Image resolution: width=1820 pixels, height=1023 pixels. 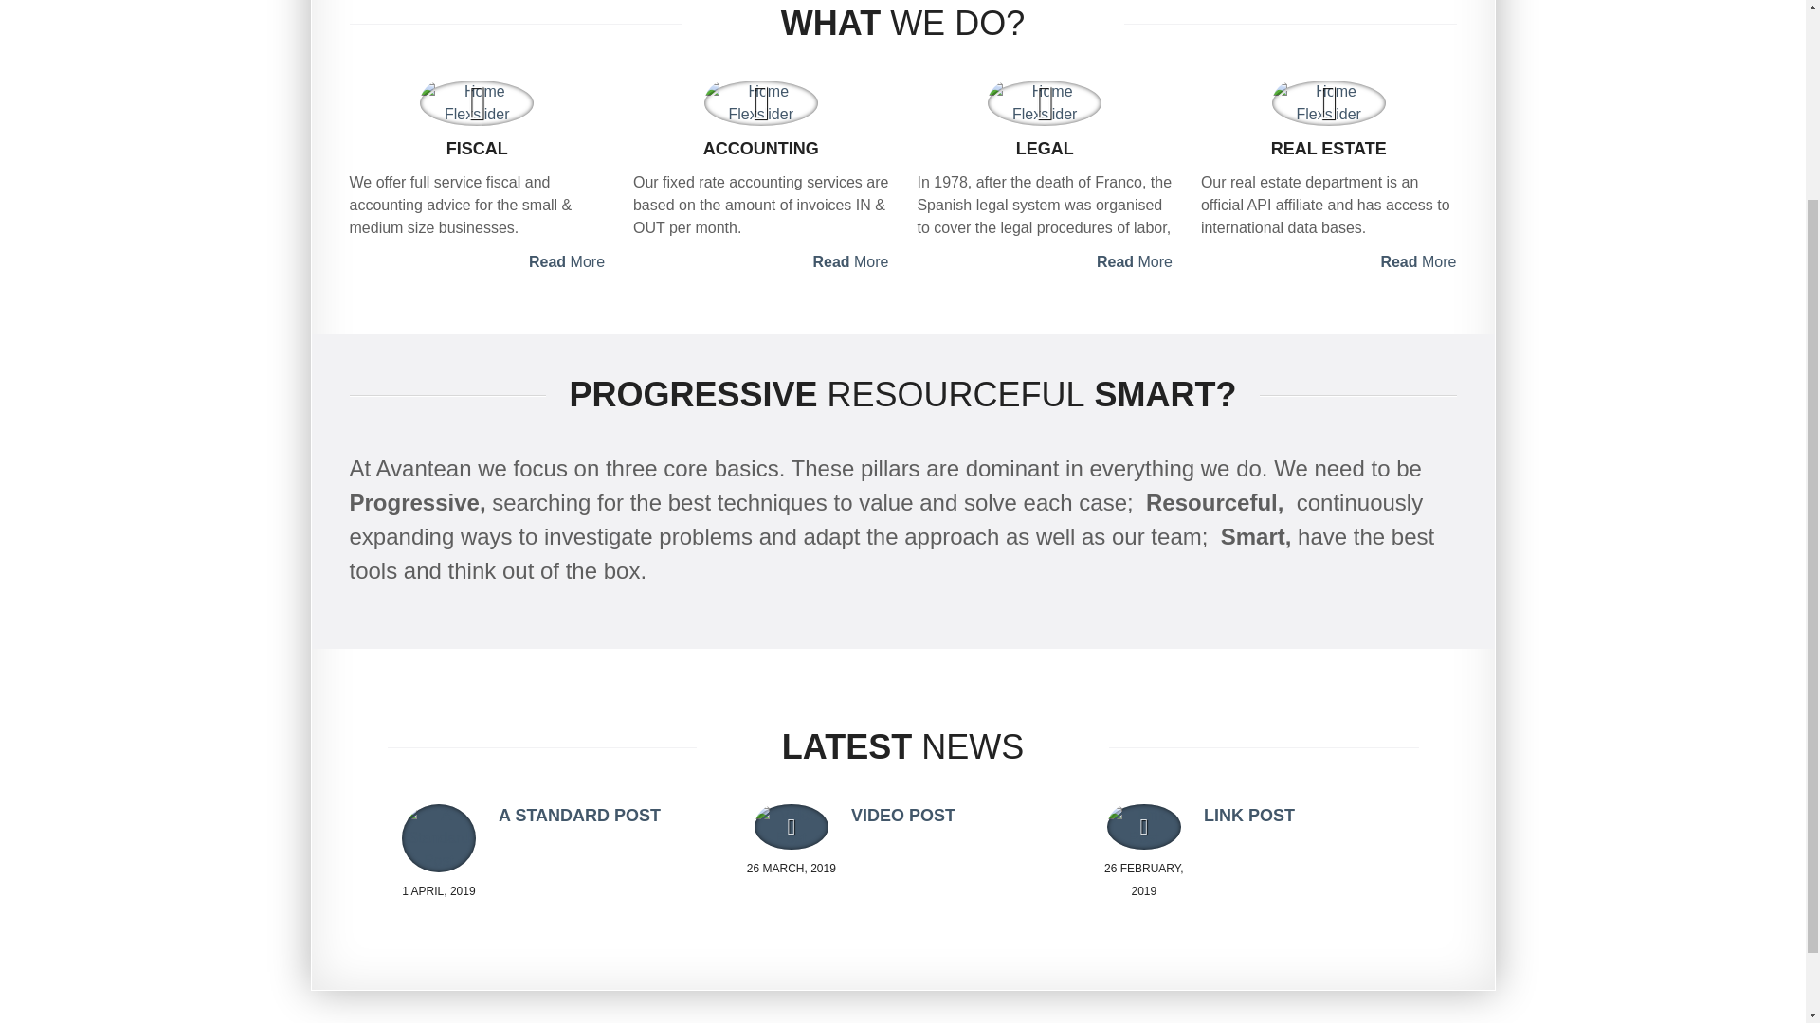 I want to click on A STANDARD POST, so click(x=579, y=815).